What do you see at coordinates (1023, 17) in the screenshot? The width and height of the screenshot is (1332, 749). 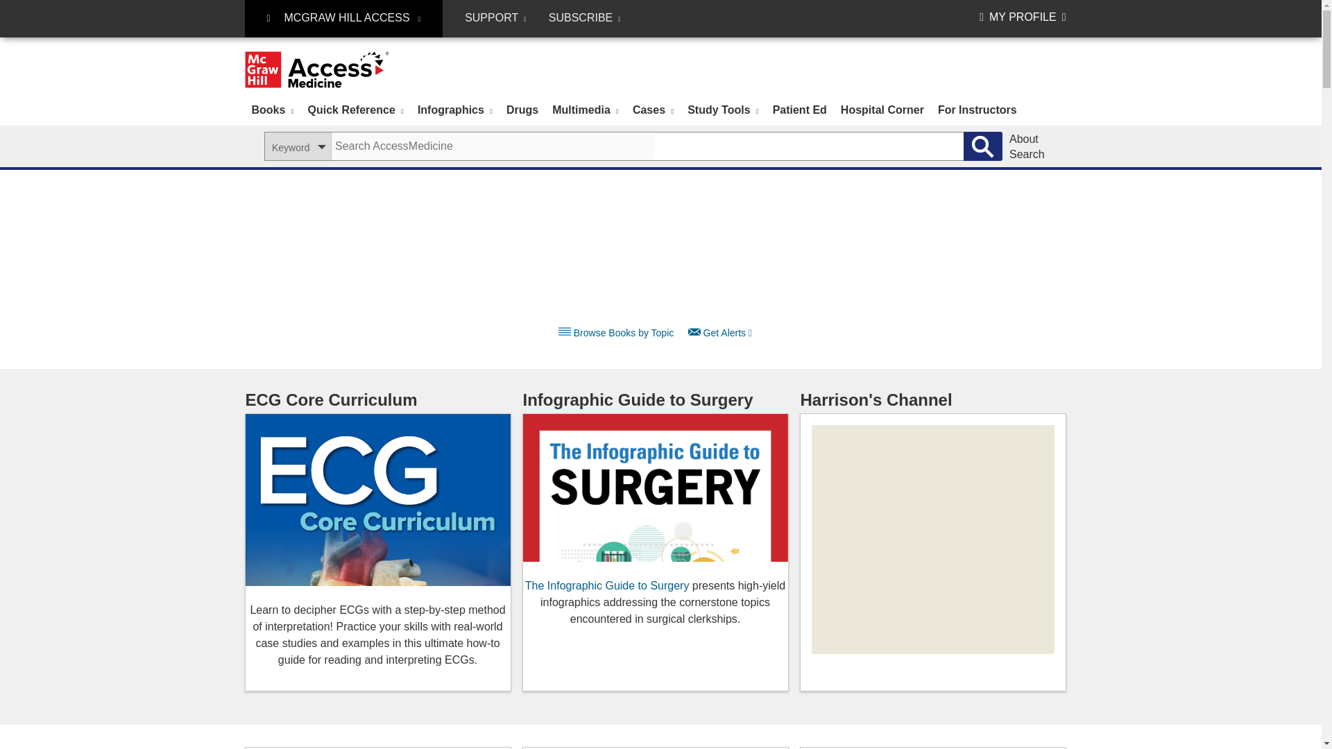 I see `MY PROFILE` at bounding box center [1023, 17].